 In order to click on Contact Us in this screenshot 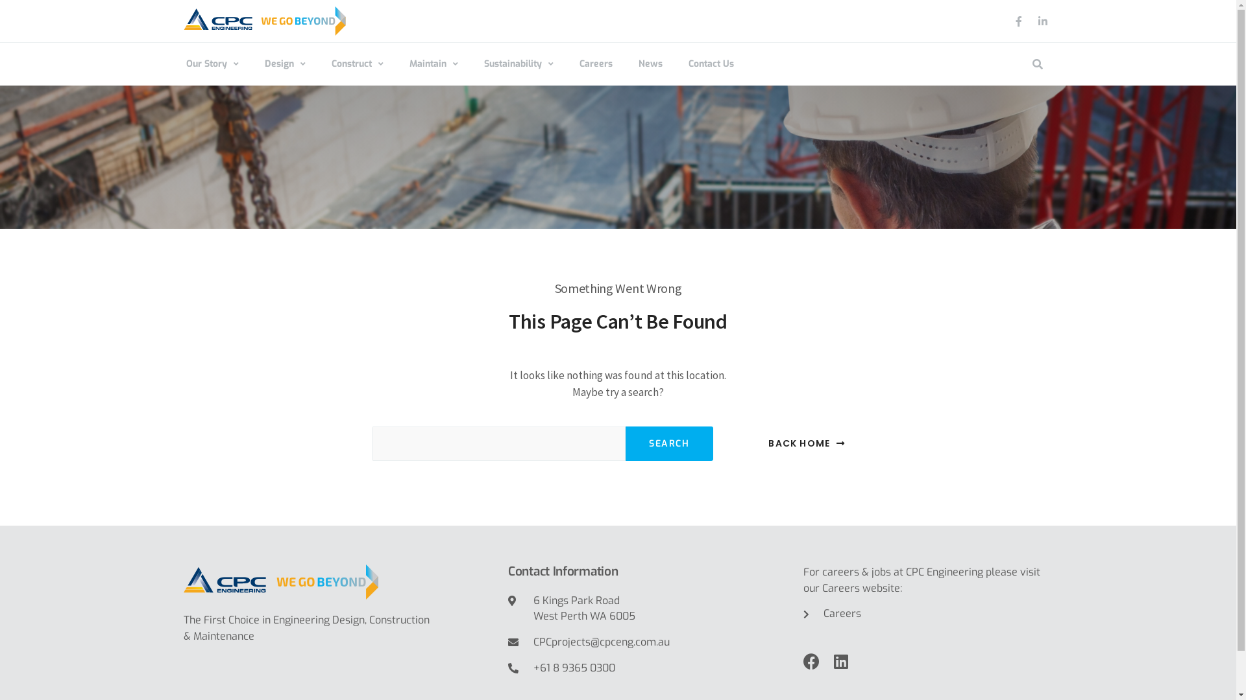, I will do `click(711, 64)`.